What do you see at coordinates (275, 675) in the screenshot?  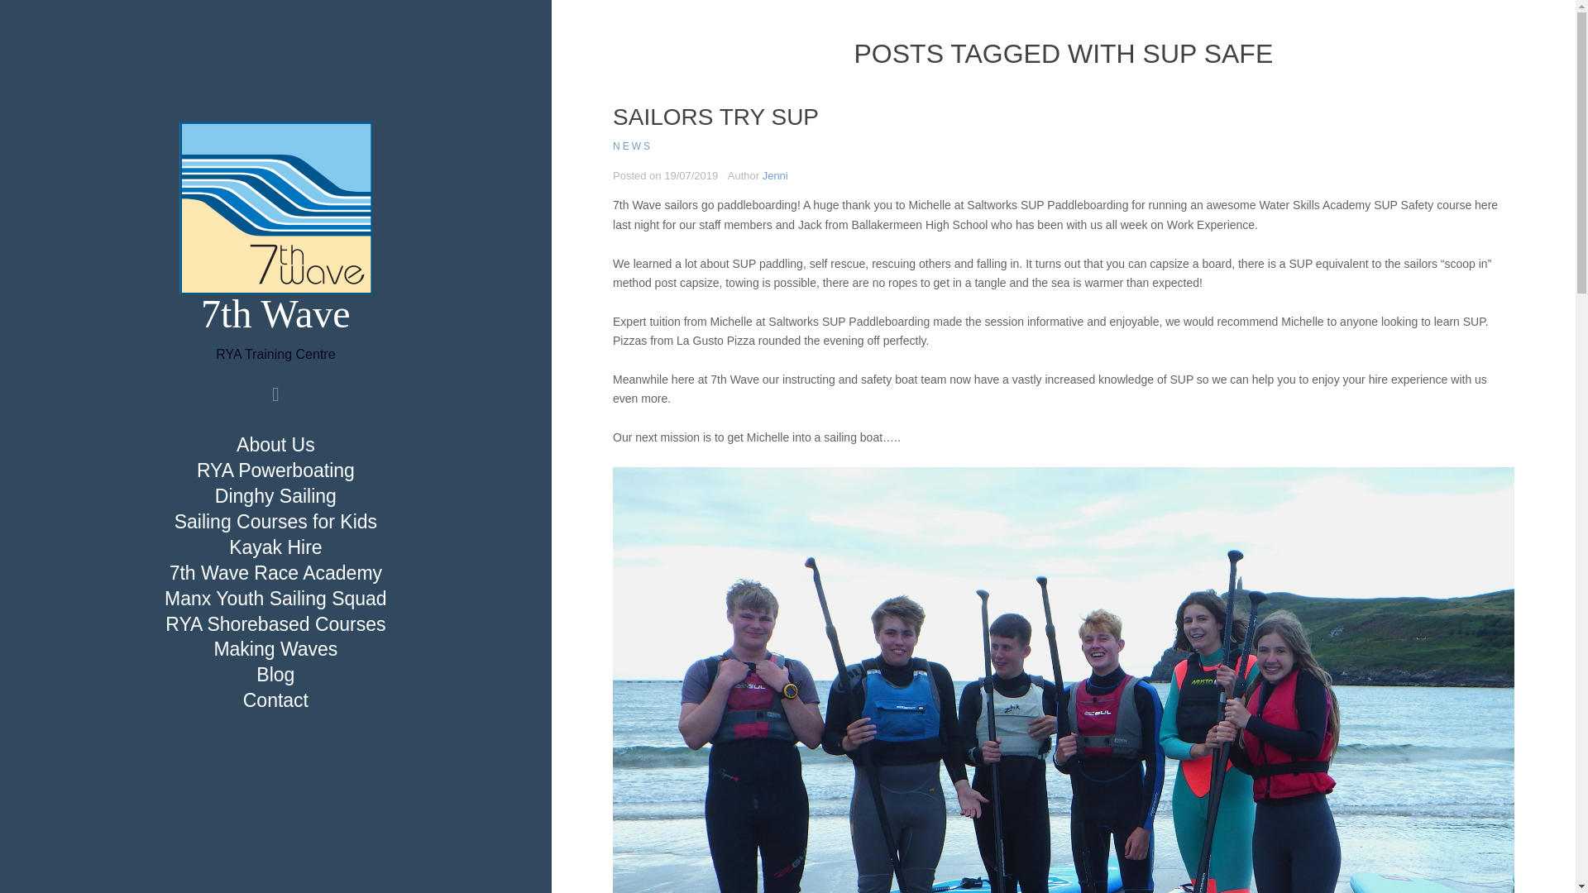 I see `Blog` at bounding box center [275, 675].